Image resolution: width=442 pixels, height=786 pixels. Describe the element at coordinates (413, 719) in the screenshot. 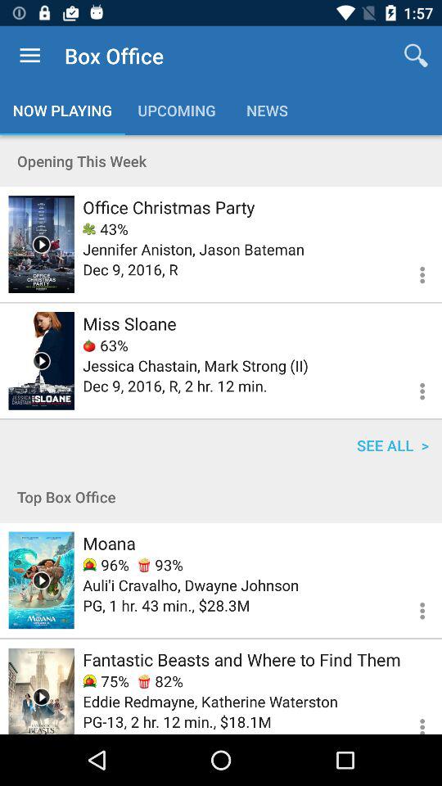

I see `open options` at that location.